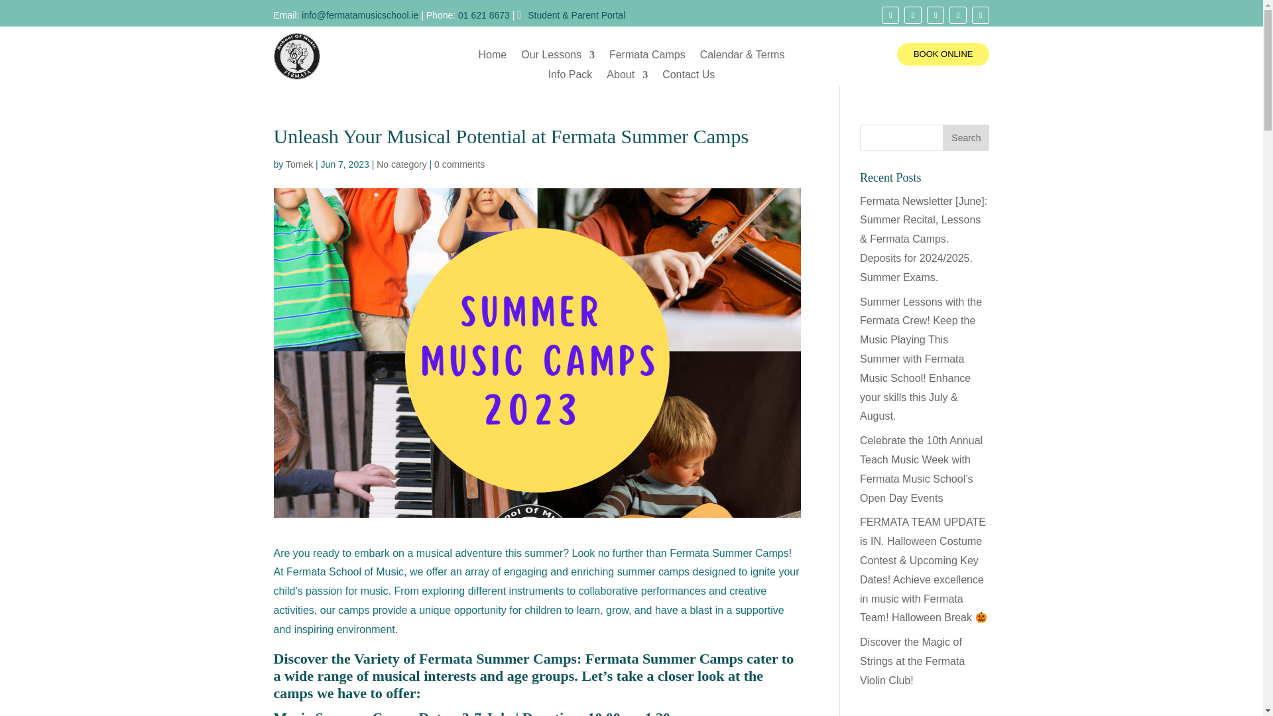 The height and width of the screenshot is (716, 1273). What do you see at coordinates (965, 137) in the screenshot?
I see `Search` at bounding box center [965, 137].